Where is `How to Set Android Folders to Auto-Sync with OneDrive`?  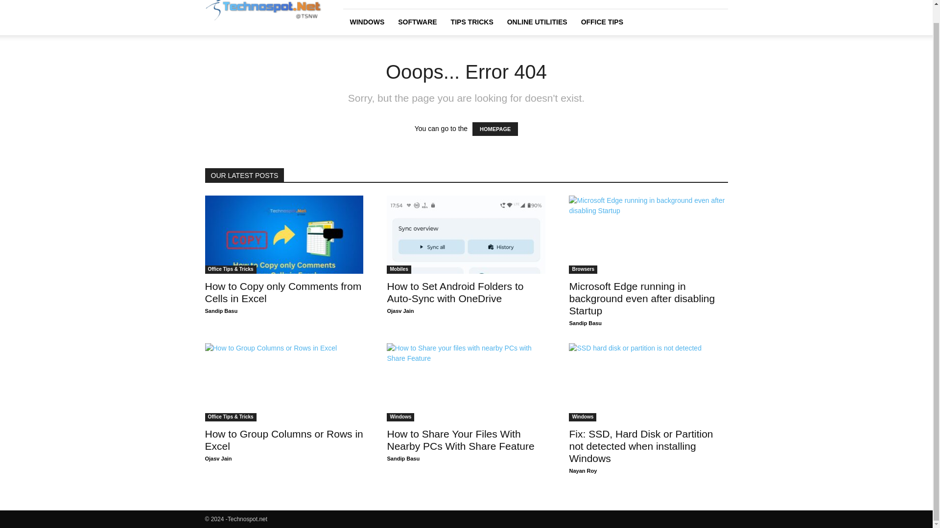
How to Set Android Folders to Auto-Sync with OneDrive is located at coordinates (466, 235).